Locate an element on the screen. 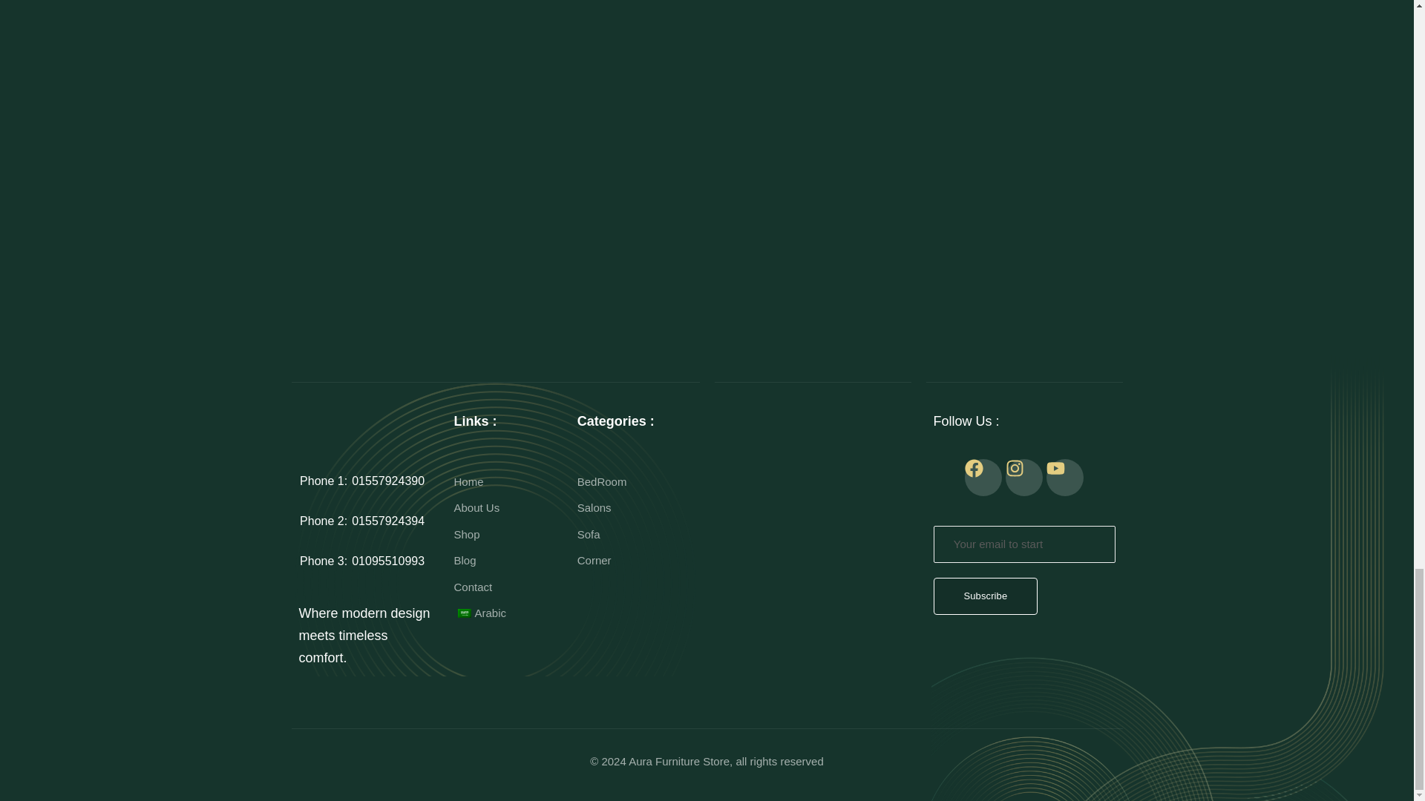  BedRoom is located at coordinates (361, 481).